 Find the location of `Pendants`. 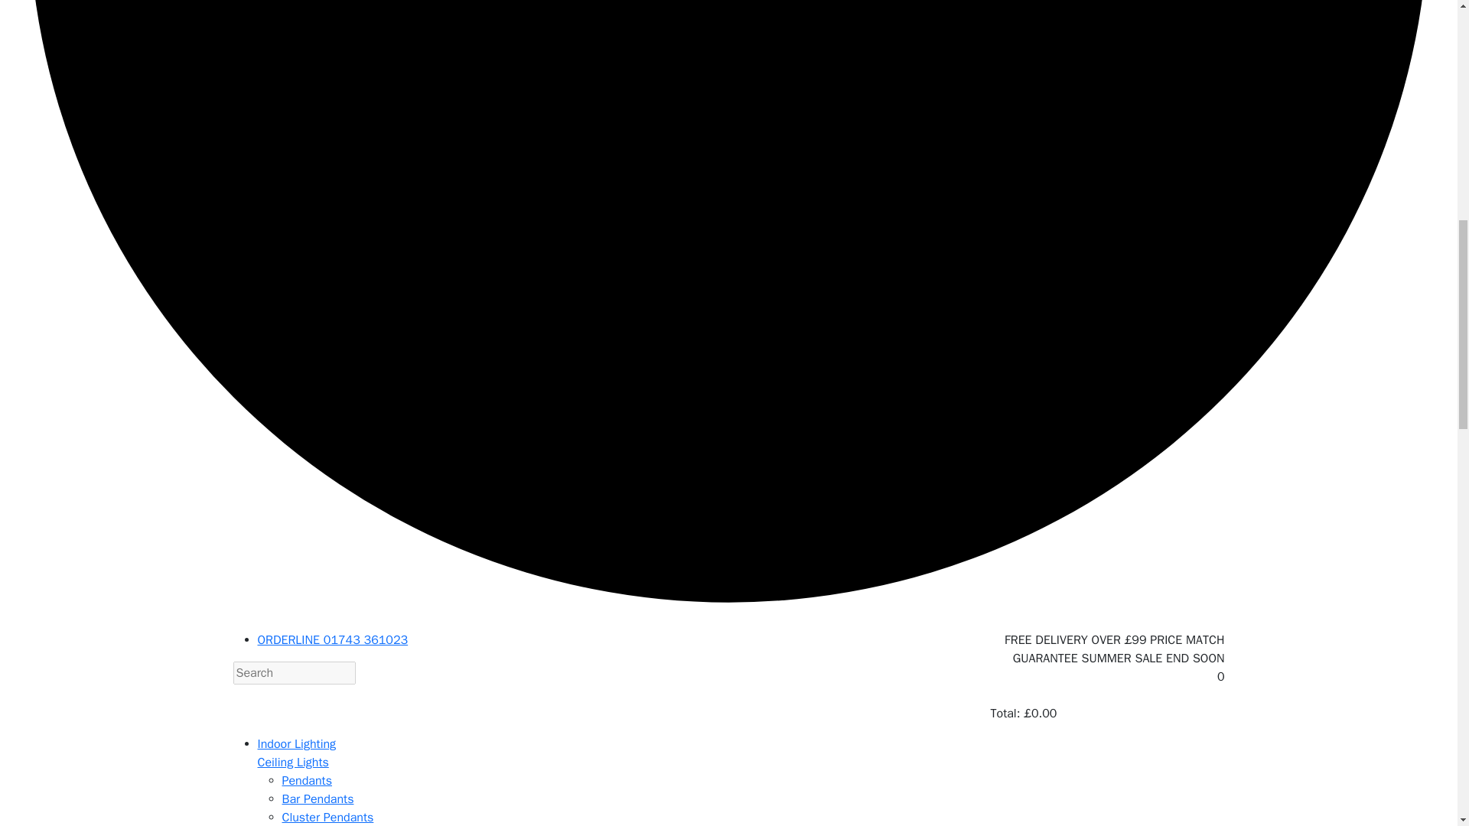

Pendants is located at coordinates (306, 780).